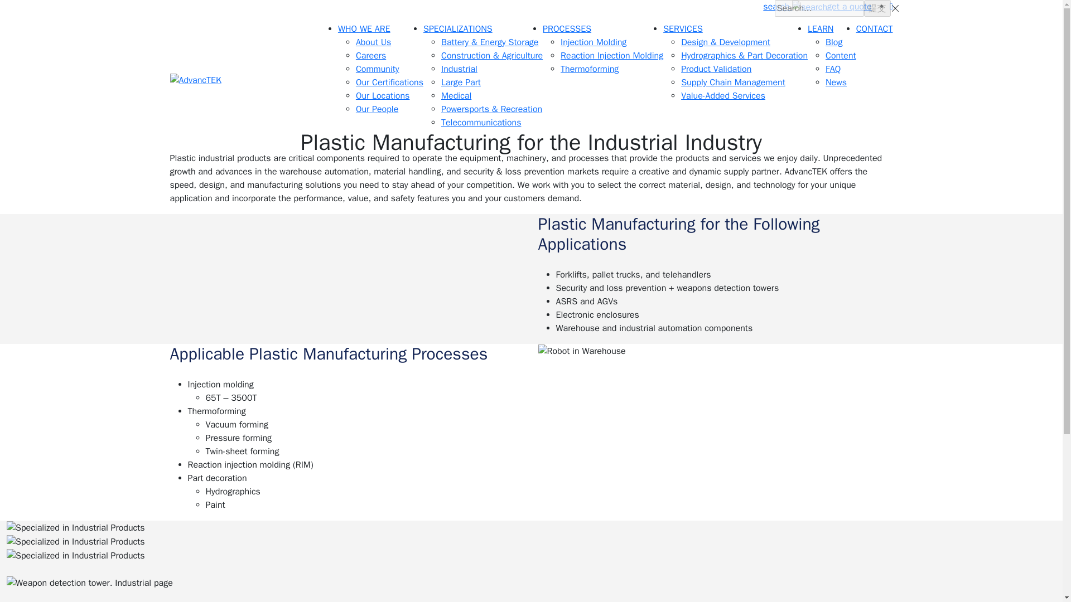 The image size is (1071, 602). What do you see at coordinates (723, 96) in the screenshot?
I see `Value-Added Services` at bounding box center [723, 96].